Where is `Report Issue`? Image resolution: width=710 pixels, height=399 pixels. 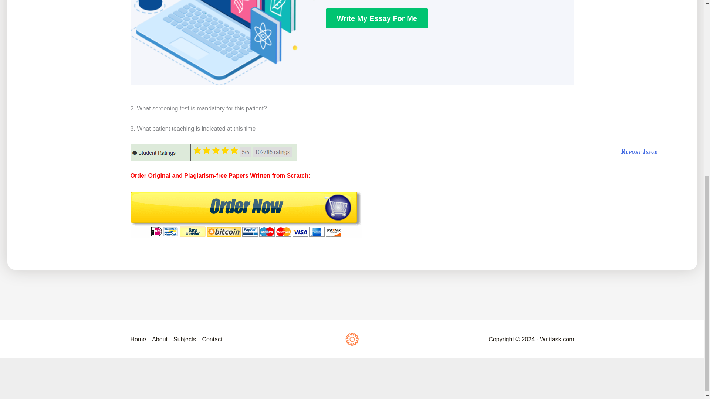 Report Issue is located at coordinates (640, 151).